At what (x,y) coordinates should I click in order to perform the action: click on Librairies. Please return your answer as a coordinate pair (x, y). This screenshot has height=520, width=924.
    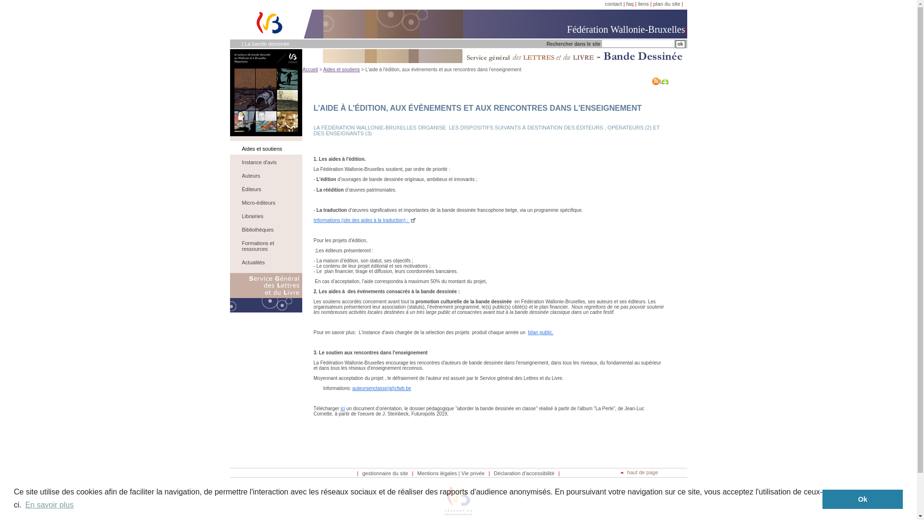
    Looking at the image, I should click on (267, 216).